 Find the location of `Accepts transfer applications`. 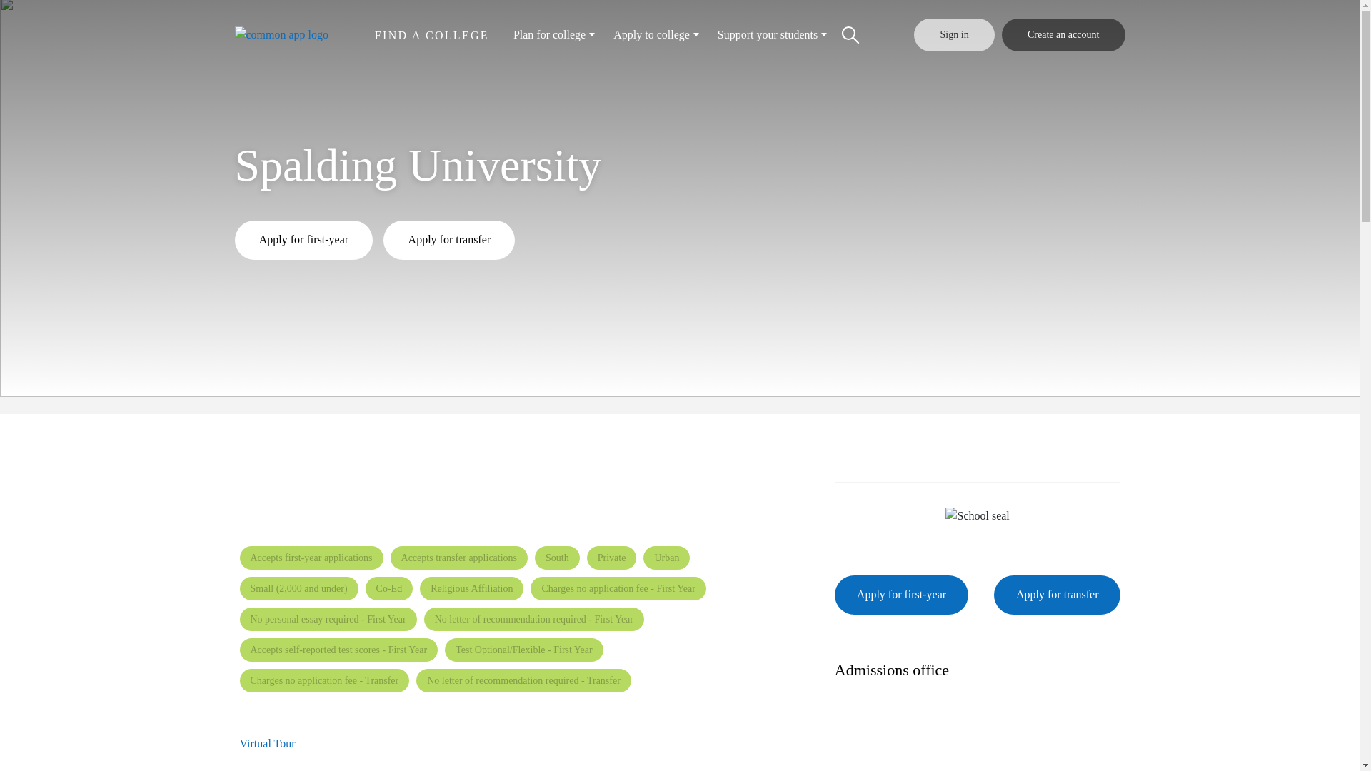

Accepts transfer applications is located at coordinates (459, 558).